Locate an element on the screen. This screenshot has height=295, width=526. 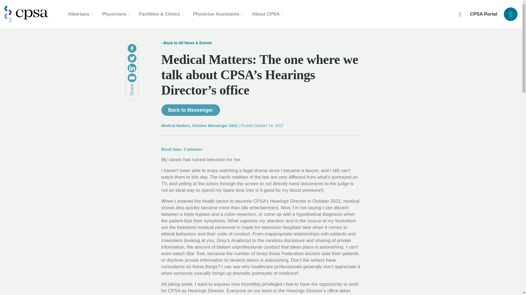
Linkedin is located at coordinates (132, 68).